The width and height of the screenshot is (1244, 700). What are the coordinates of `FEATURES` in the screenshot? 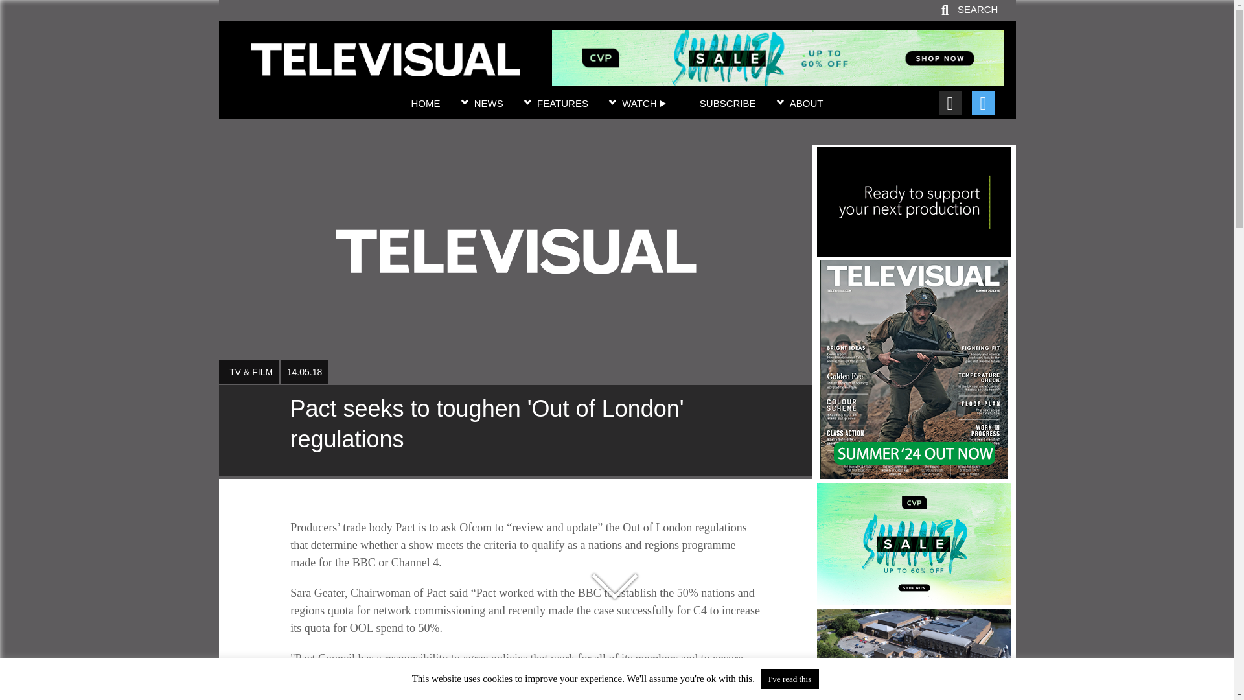 It's located at (562, 104).